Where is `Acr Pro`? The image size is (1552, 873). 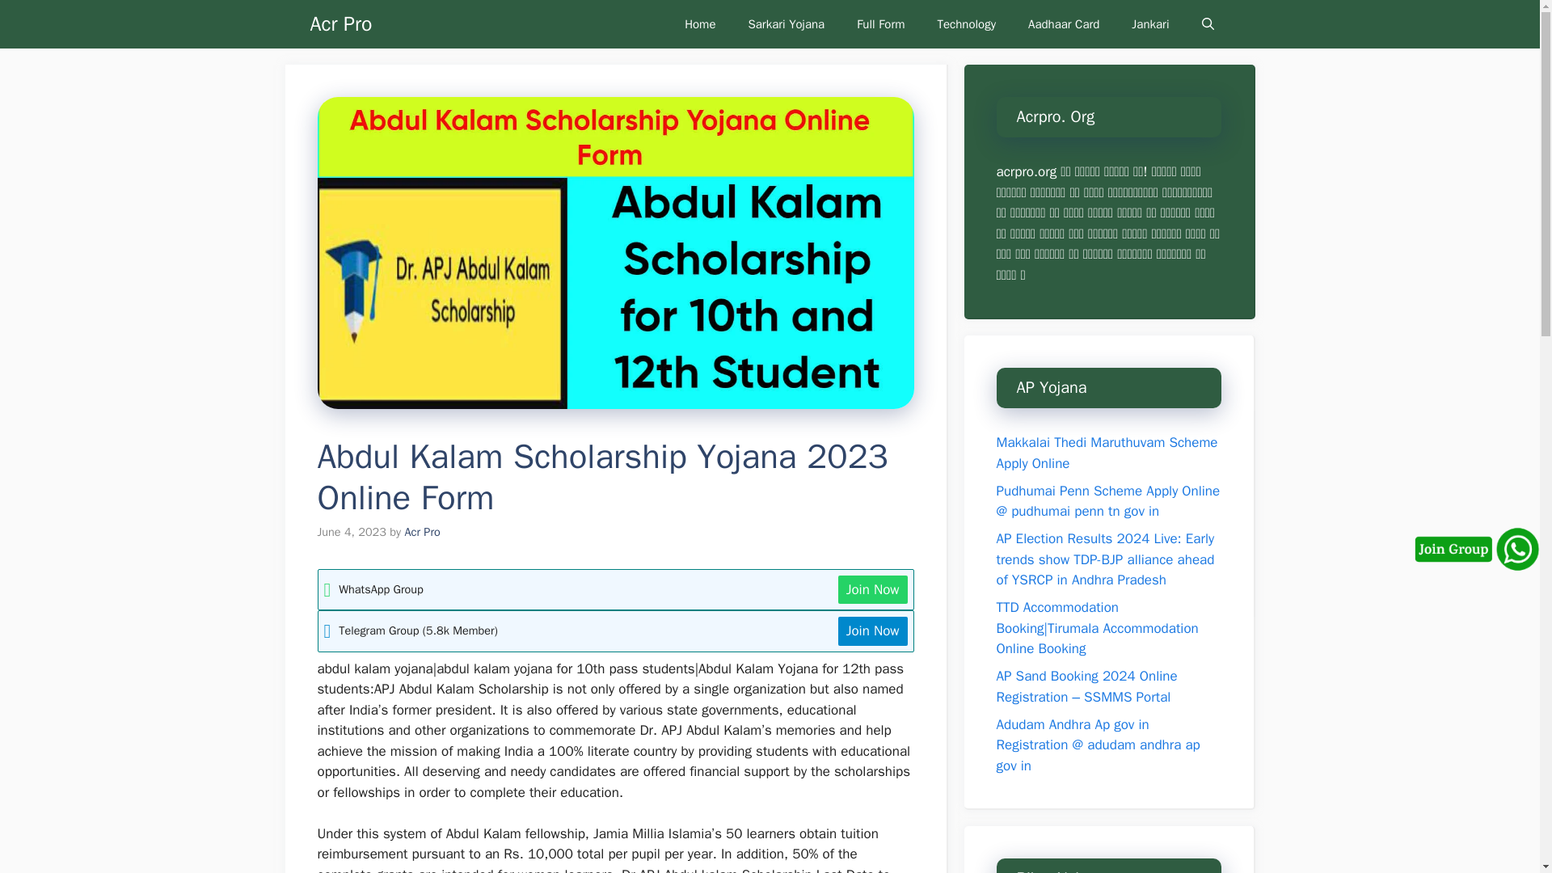
Acr Pro is located at coordinates (341, 24).